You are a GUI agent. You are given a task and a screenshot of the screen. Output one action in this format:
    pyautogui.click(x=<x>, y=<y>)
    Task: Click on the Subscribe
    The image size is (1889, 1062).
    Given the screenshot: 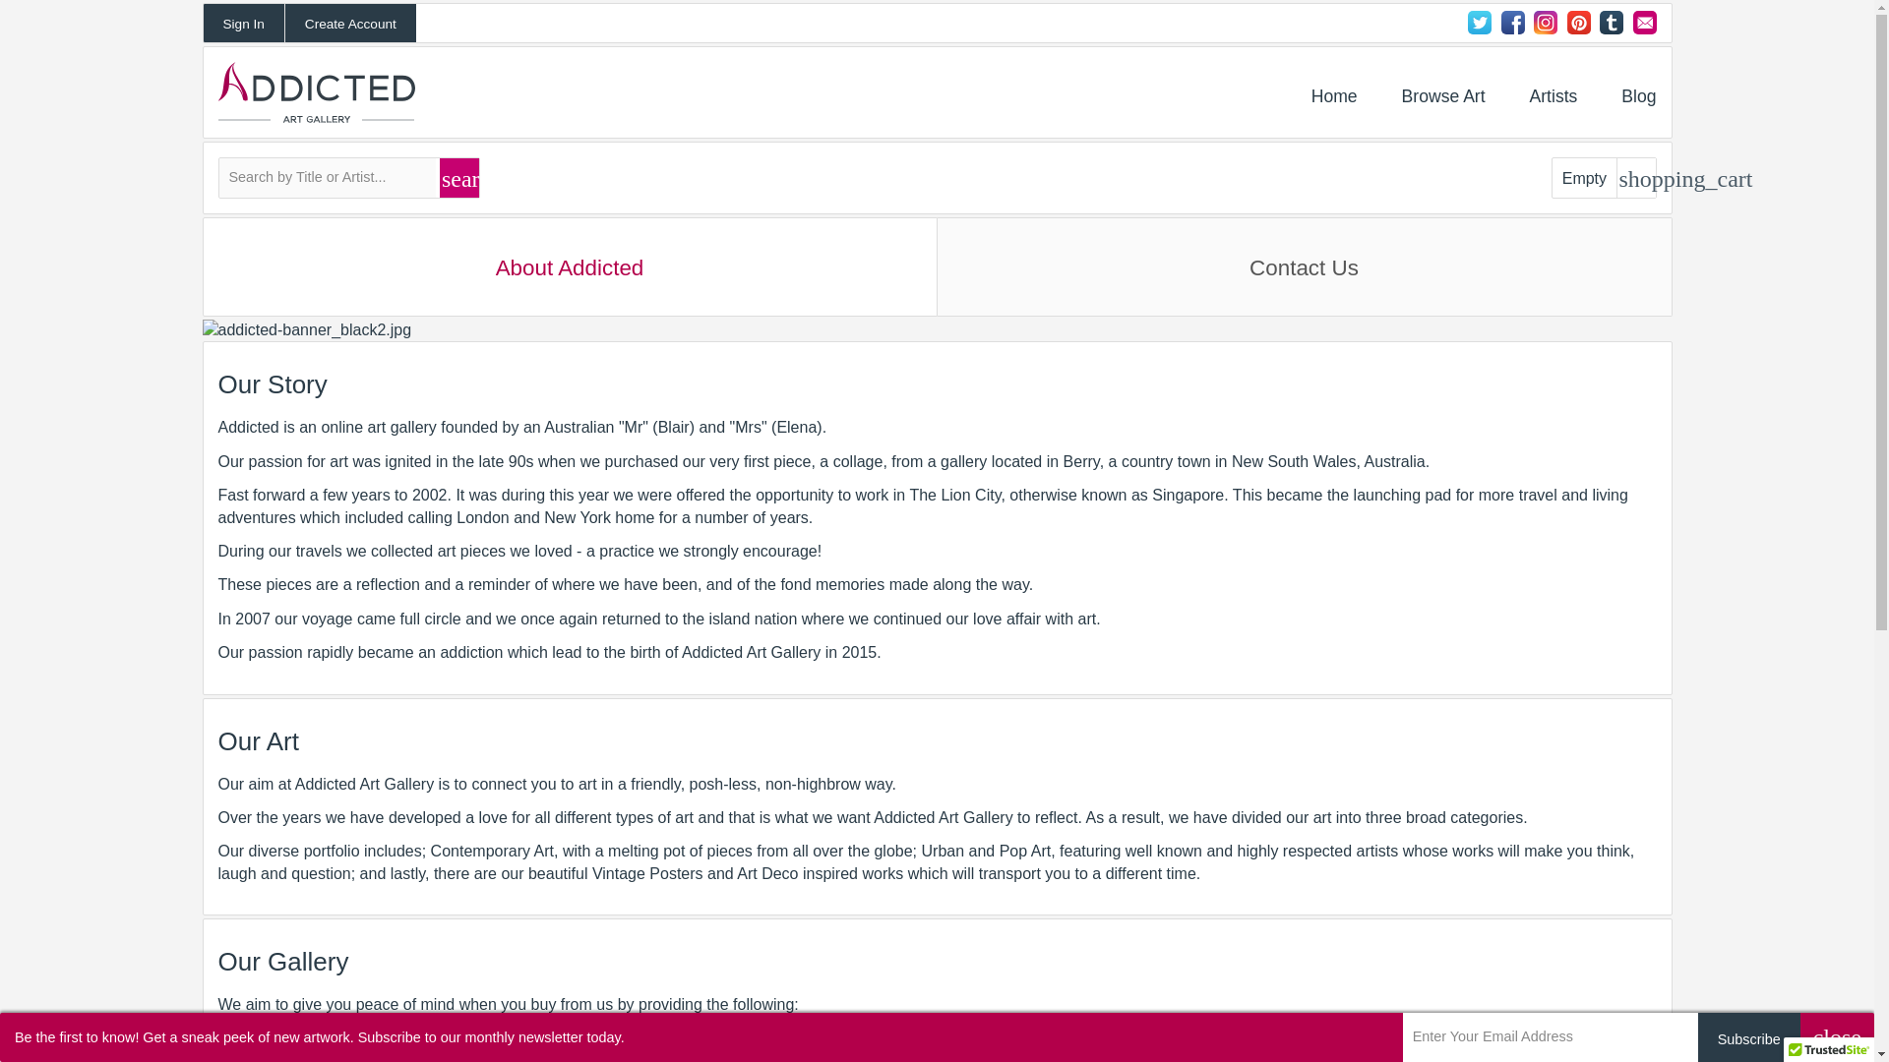 What is the action you would take?
    pyautogui.click(x=1749, y=1037)
    